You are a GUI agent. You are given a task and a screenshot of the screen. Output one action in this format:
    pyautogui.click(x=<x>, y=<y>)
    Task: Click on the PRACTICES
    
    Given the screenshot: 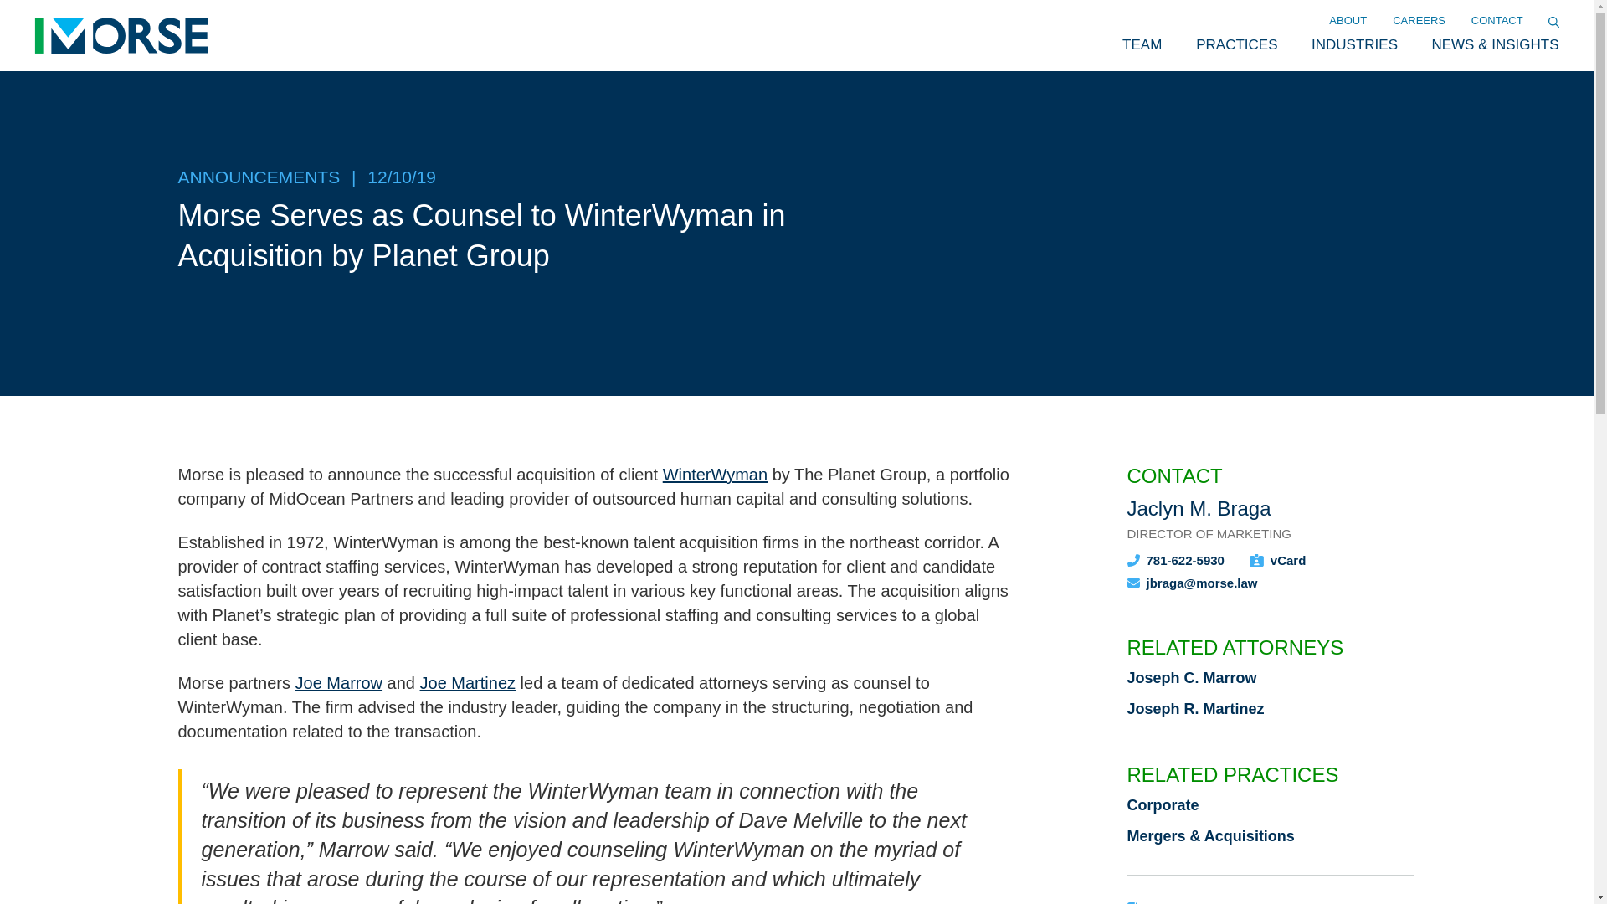 What is the action you would take?
    pyautogui.click(x=1236, y=45)
    